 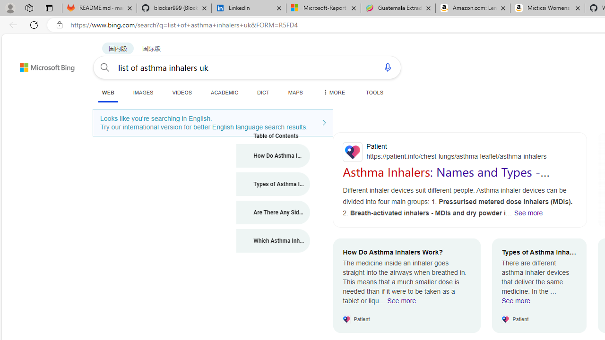 I want to click on LinkedIn, so click(x=249, y=8).